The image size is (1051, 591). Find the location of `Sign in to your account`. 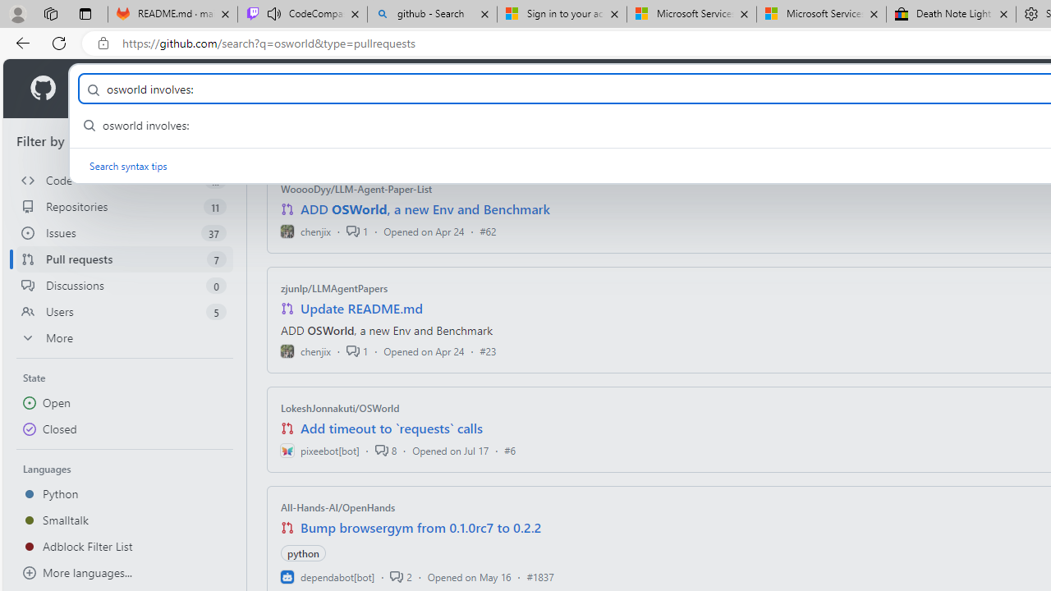

Sign in to your account is located at coordinates (562, 15).